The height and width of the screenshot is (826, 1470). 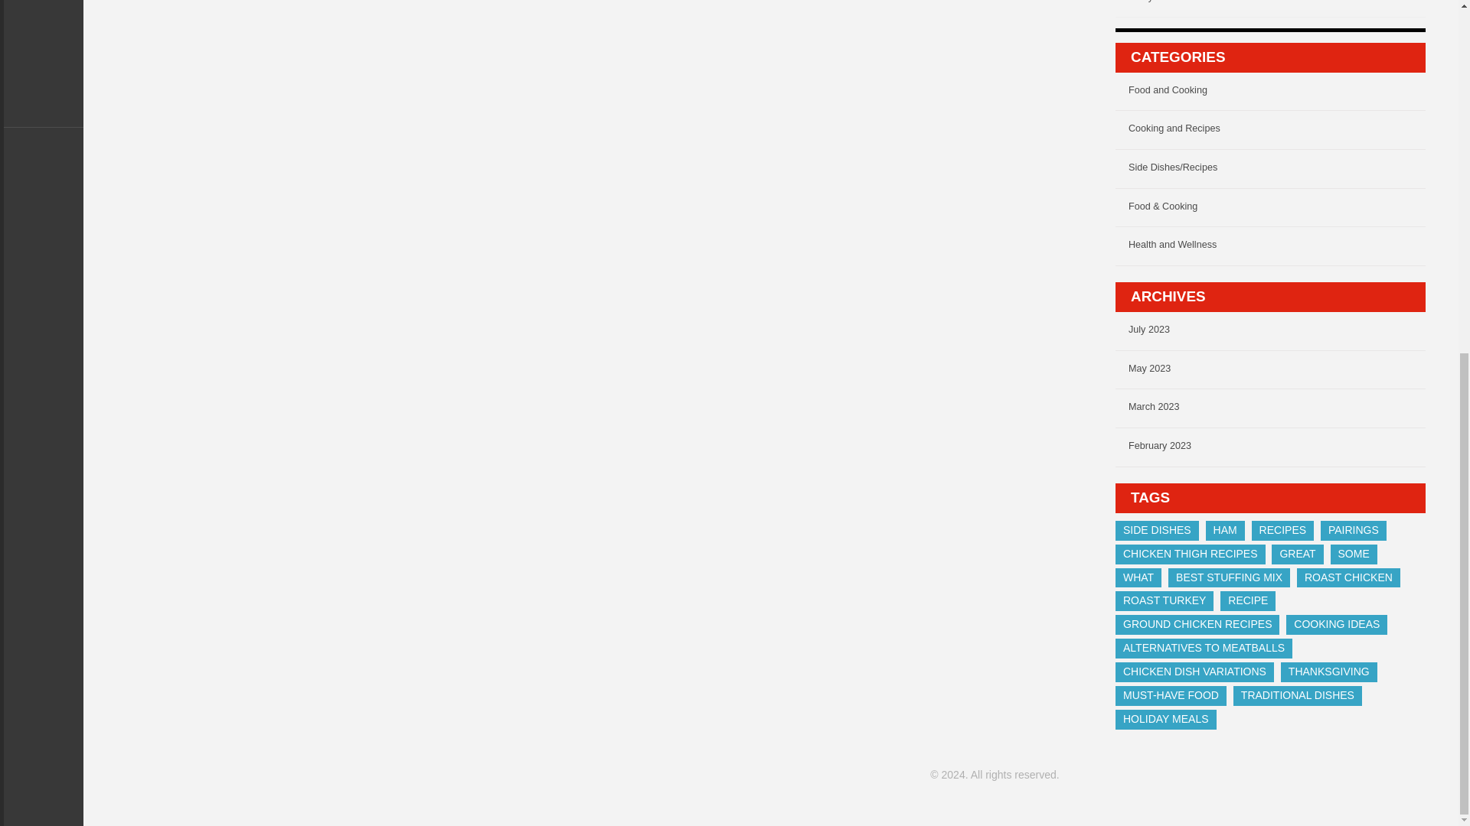 I want to click on Health and Wellness, so click(x=1277, y=249).